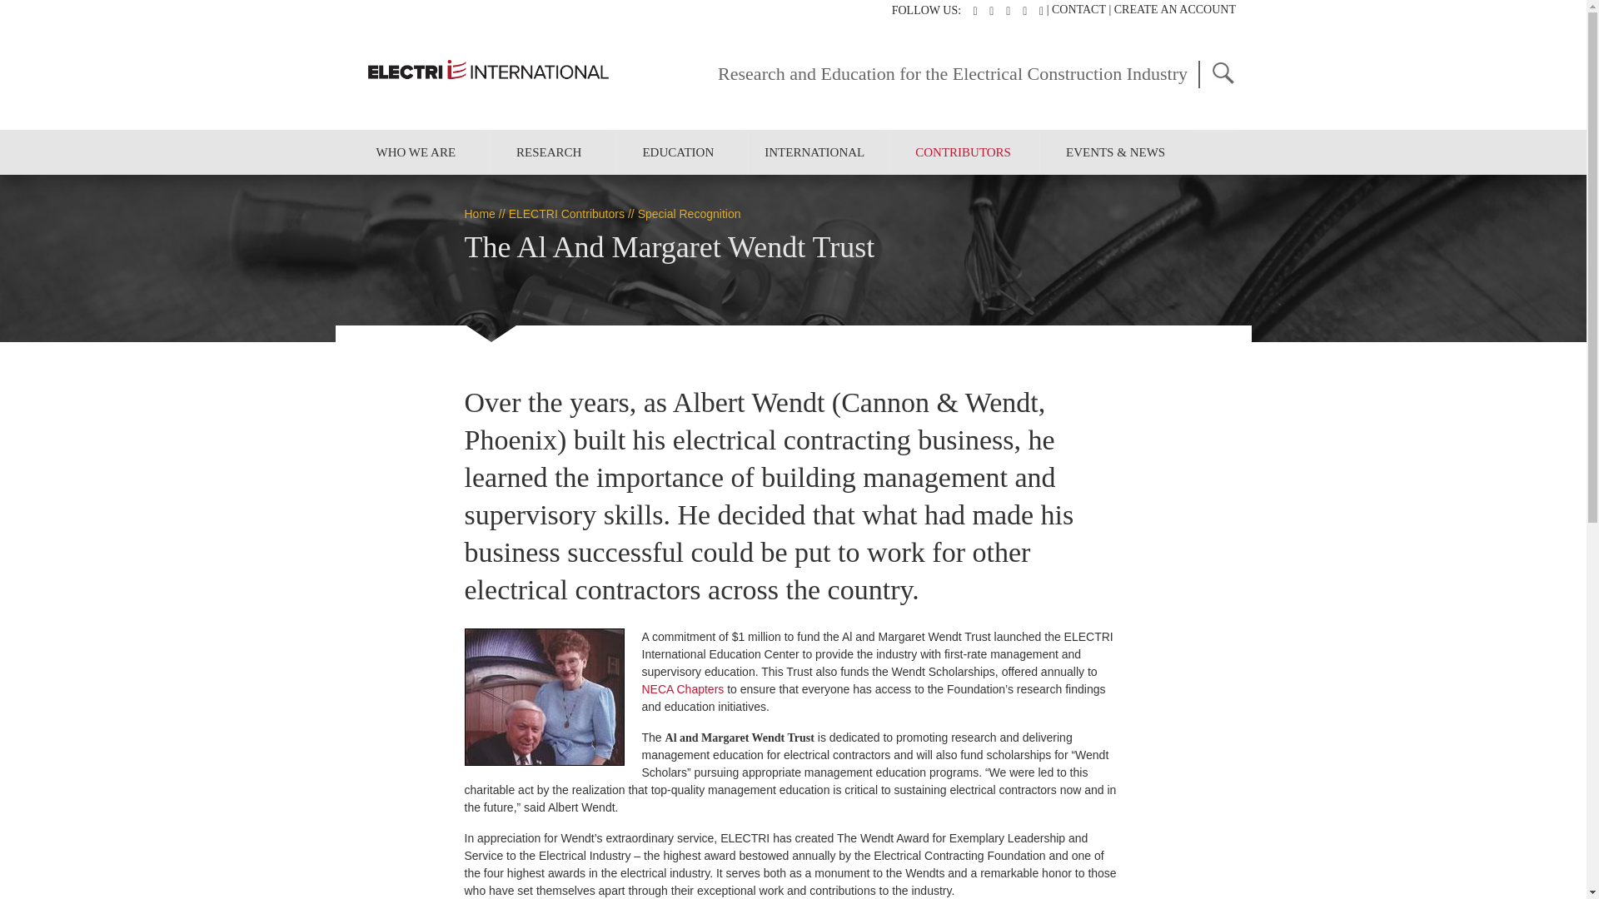 This screenshot has height=899, width=1599. What do you see at coordinates (415, 151) in the screenshot?
I see `WHO WE ARE` at bounding box center [415, 151].